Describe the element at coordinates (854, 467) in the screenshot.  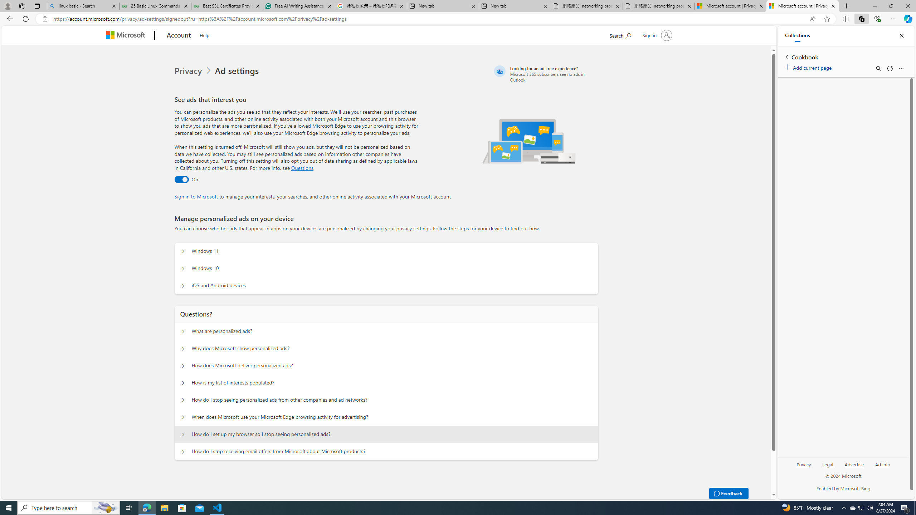
I see `Advertise` at that location.